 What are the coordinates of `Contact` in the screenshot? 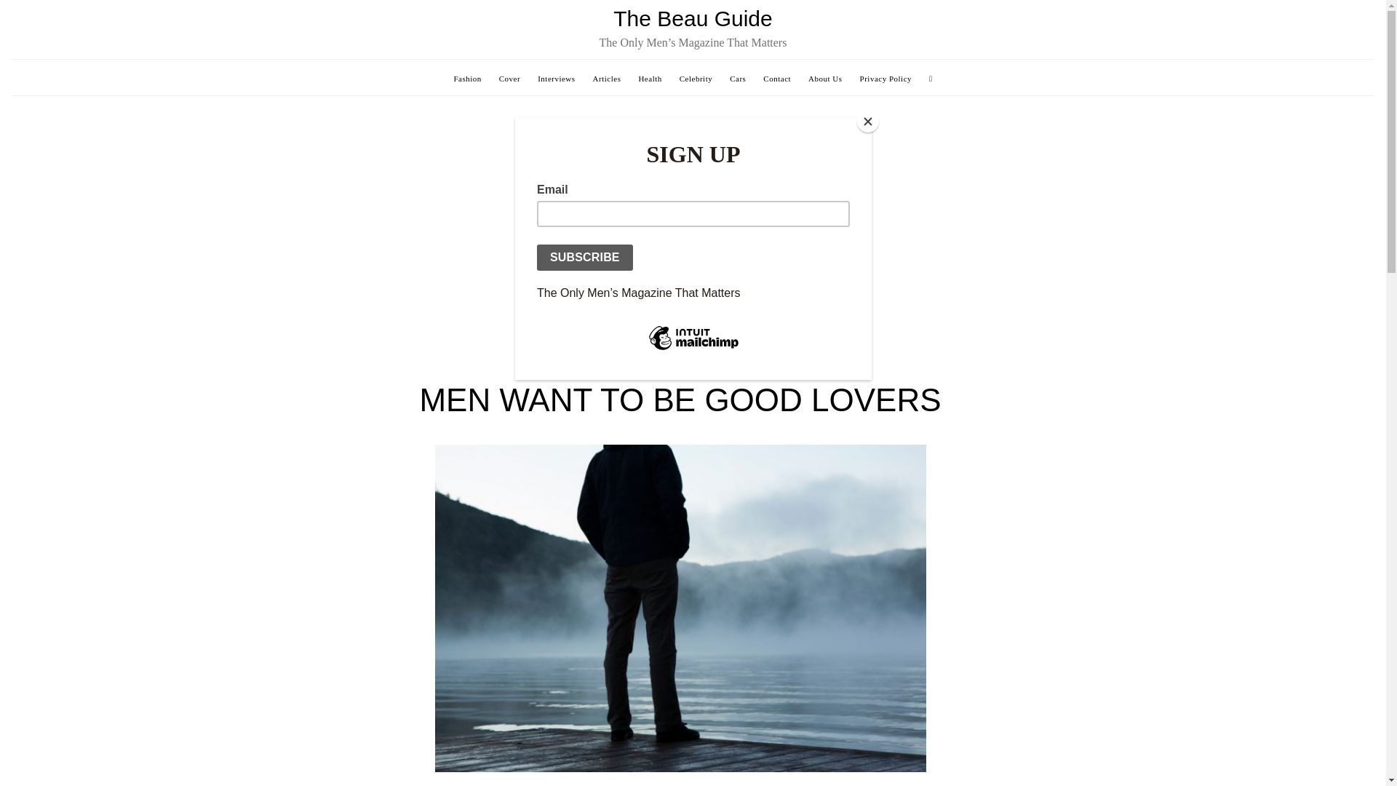 It's located at (776, 79).